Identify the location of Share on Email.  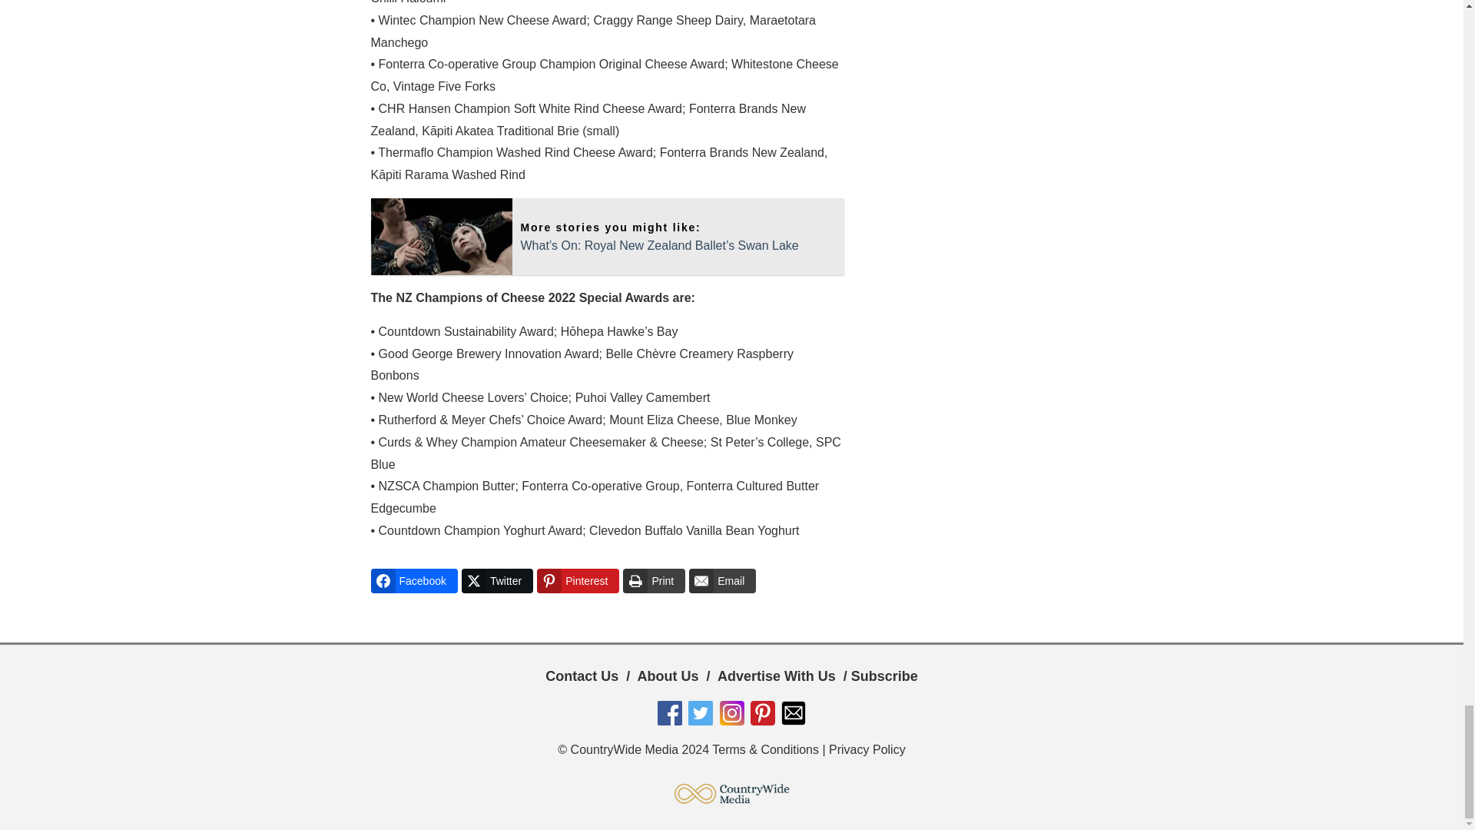
(722, 581).